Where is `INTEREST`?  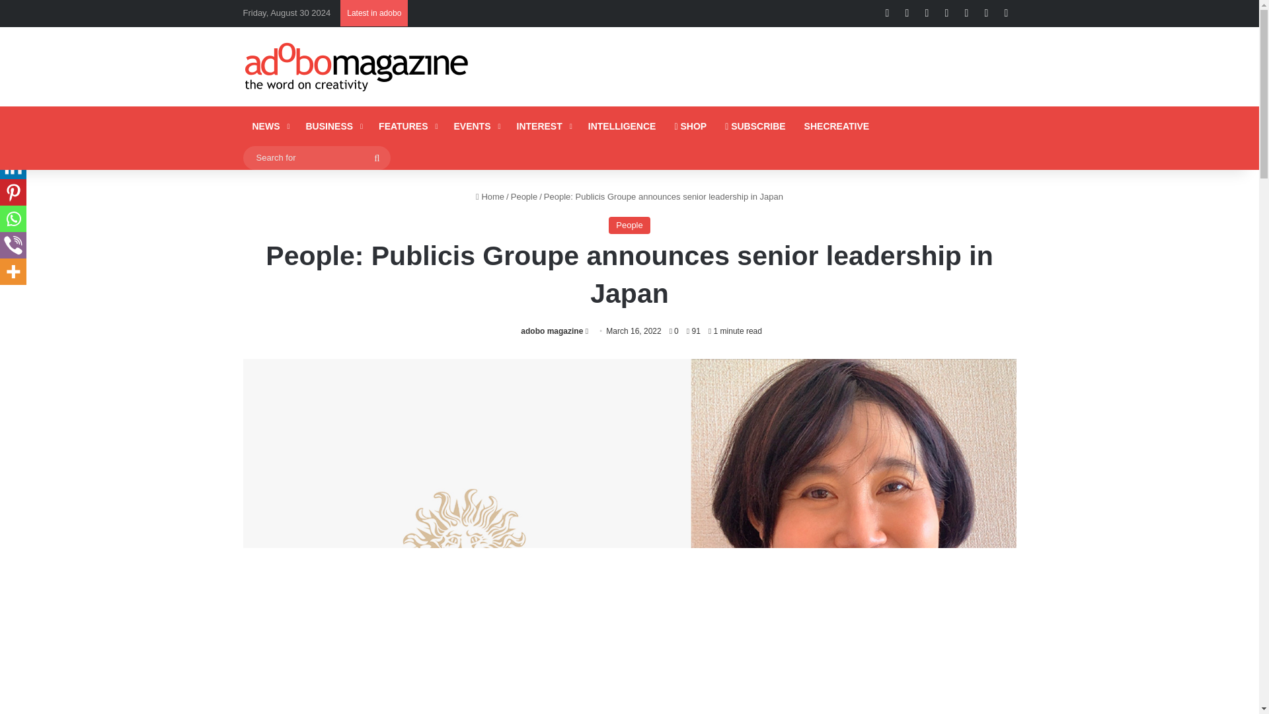 INTEREST is located at coordinates (543, 126).